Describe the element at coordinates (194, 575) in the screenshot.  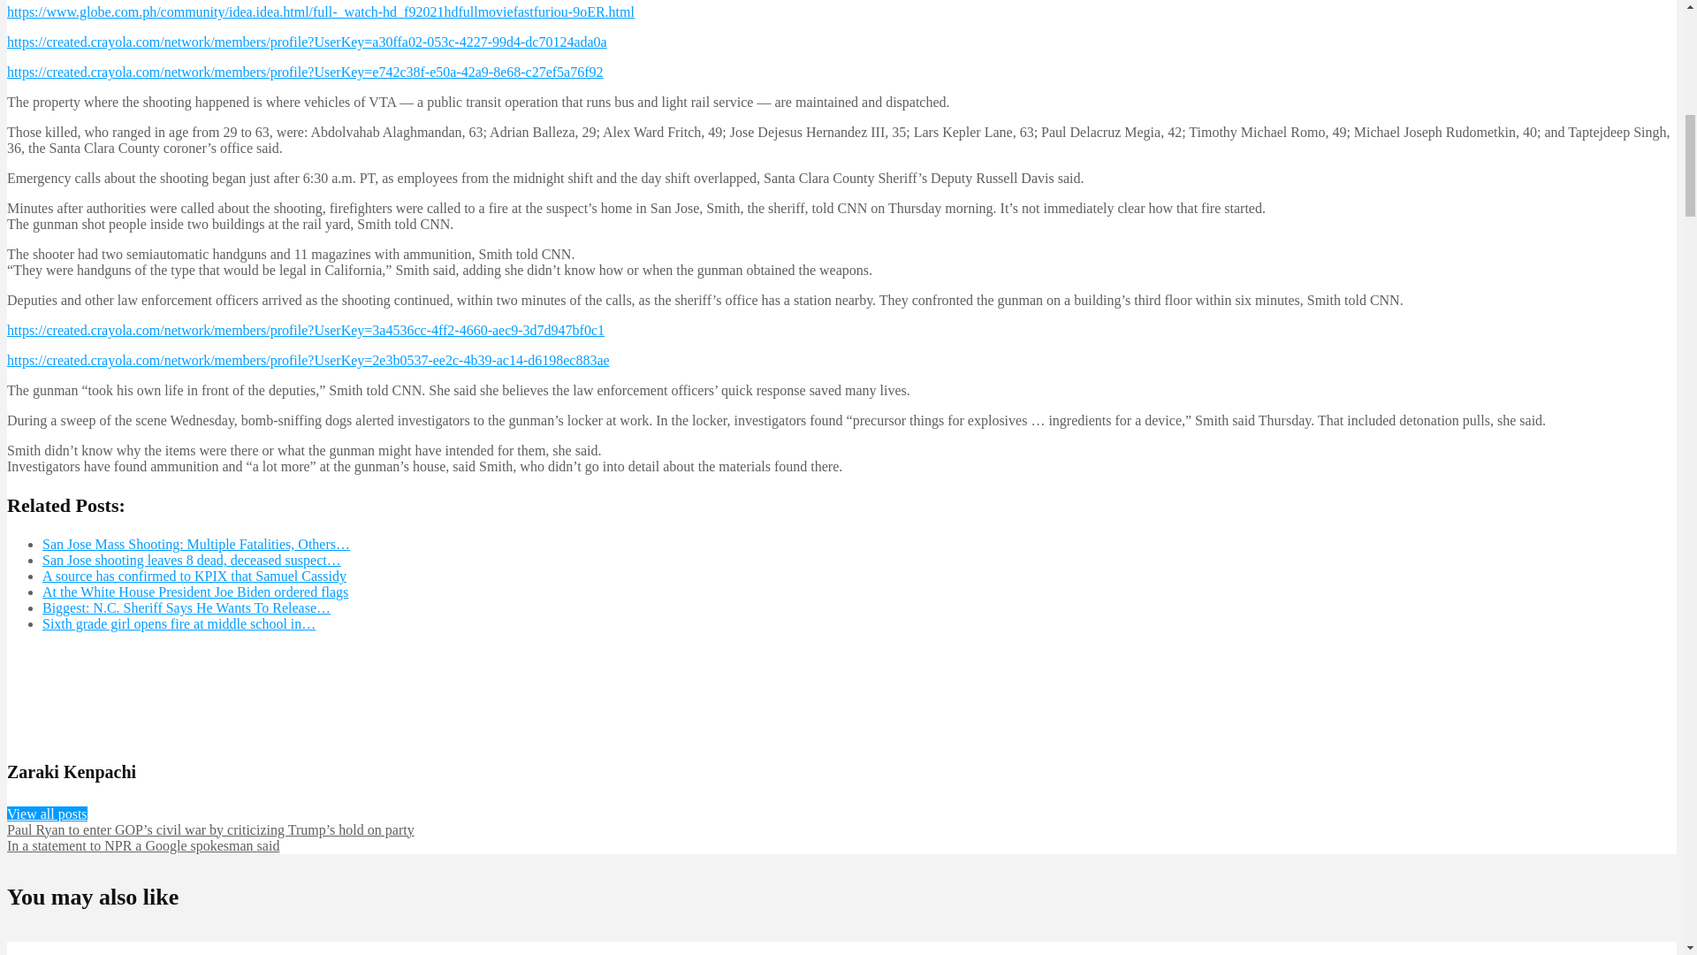
I see `A source has confirmed to KPIX that Samuel Cassidy` at that location.